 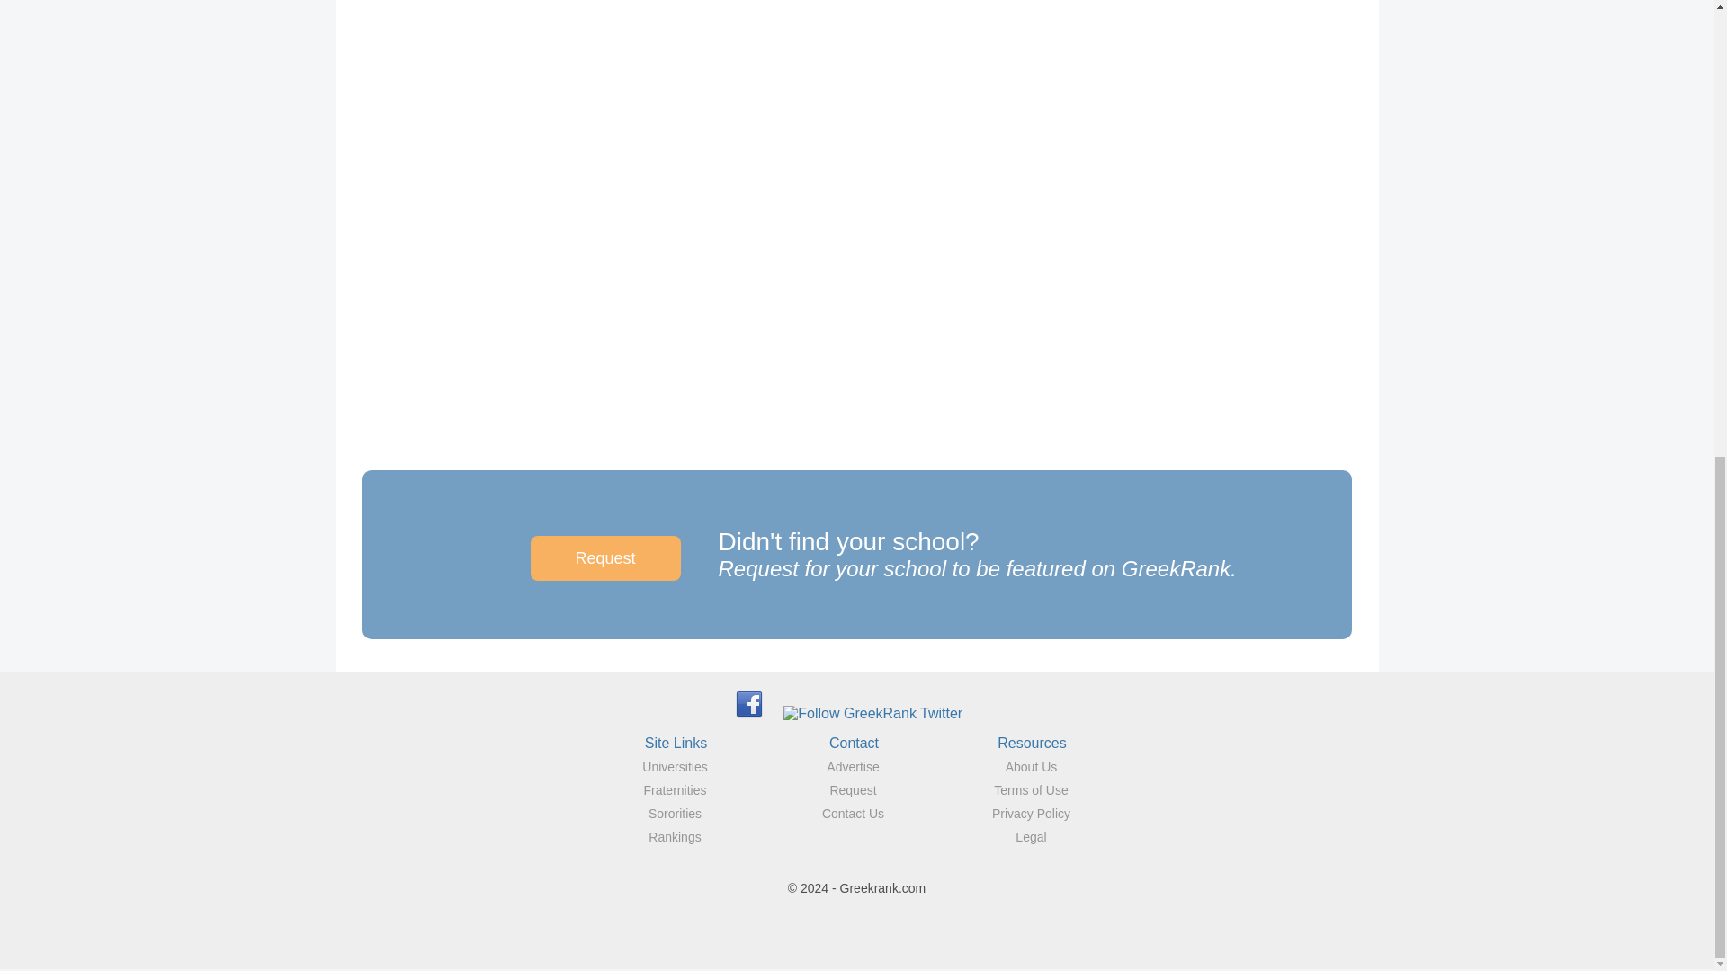 I want to click on Sororities, so click(x=675, y=813).